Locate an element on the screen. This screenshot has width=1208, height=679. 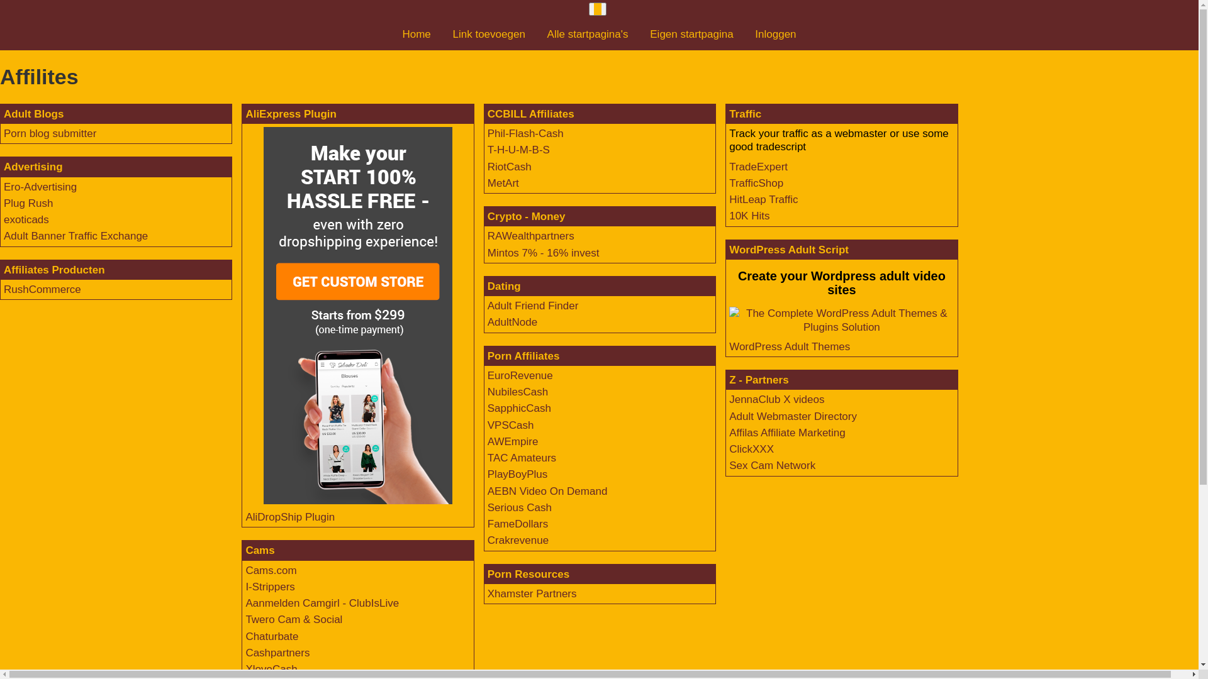
RiotCash is located at coordinates (510, 167).